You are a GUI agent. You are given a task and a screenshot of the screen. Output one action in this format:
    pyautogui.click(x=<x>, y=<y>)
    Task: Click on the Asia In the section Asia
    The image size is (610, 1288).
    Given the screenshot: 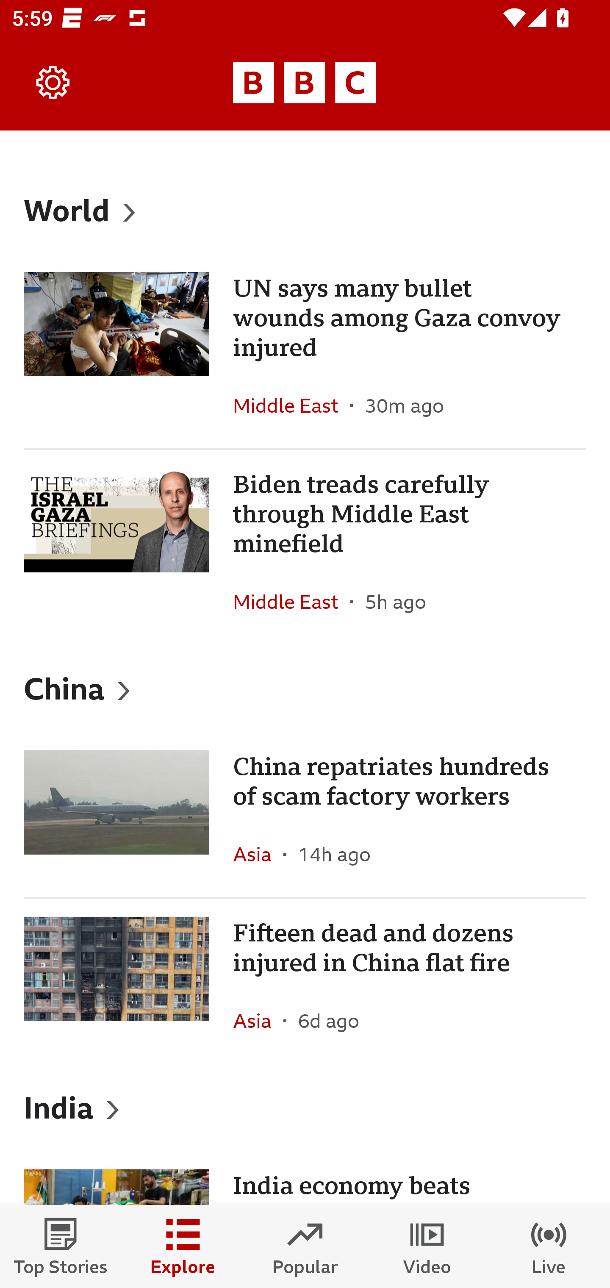 What is the action you would take?
    pyautogui.click(x=258, y=854)
    